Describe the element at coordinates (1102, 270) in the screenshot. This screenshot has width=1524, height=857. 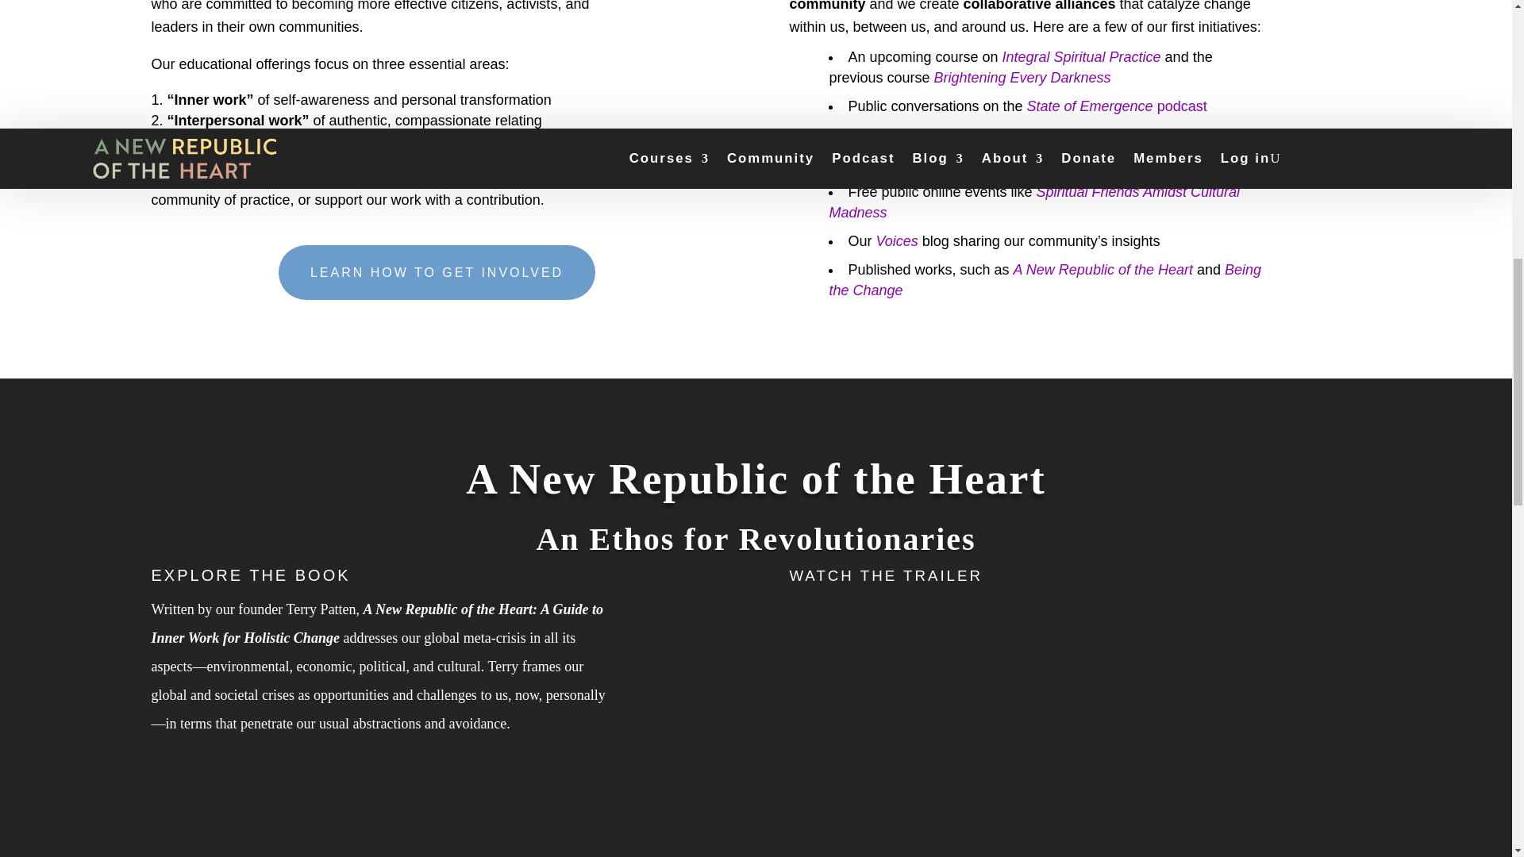
I see `A New Republic of the Heart` at that location.